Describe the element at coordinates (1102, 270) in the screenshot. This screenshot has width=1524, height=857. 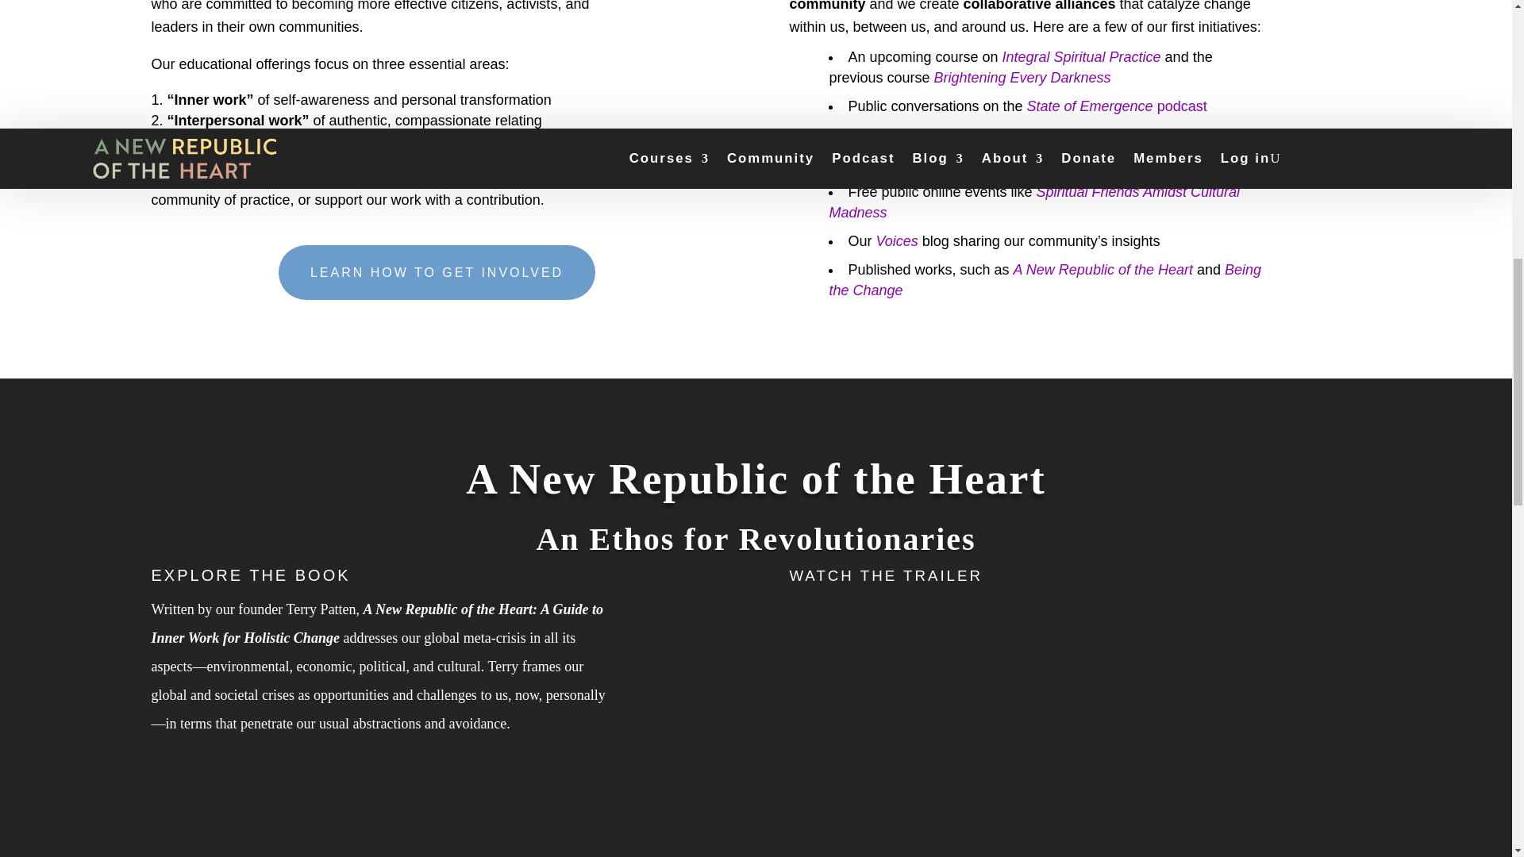
I see `A New Republic of the Heart` at that location.